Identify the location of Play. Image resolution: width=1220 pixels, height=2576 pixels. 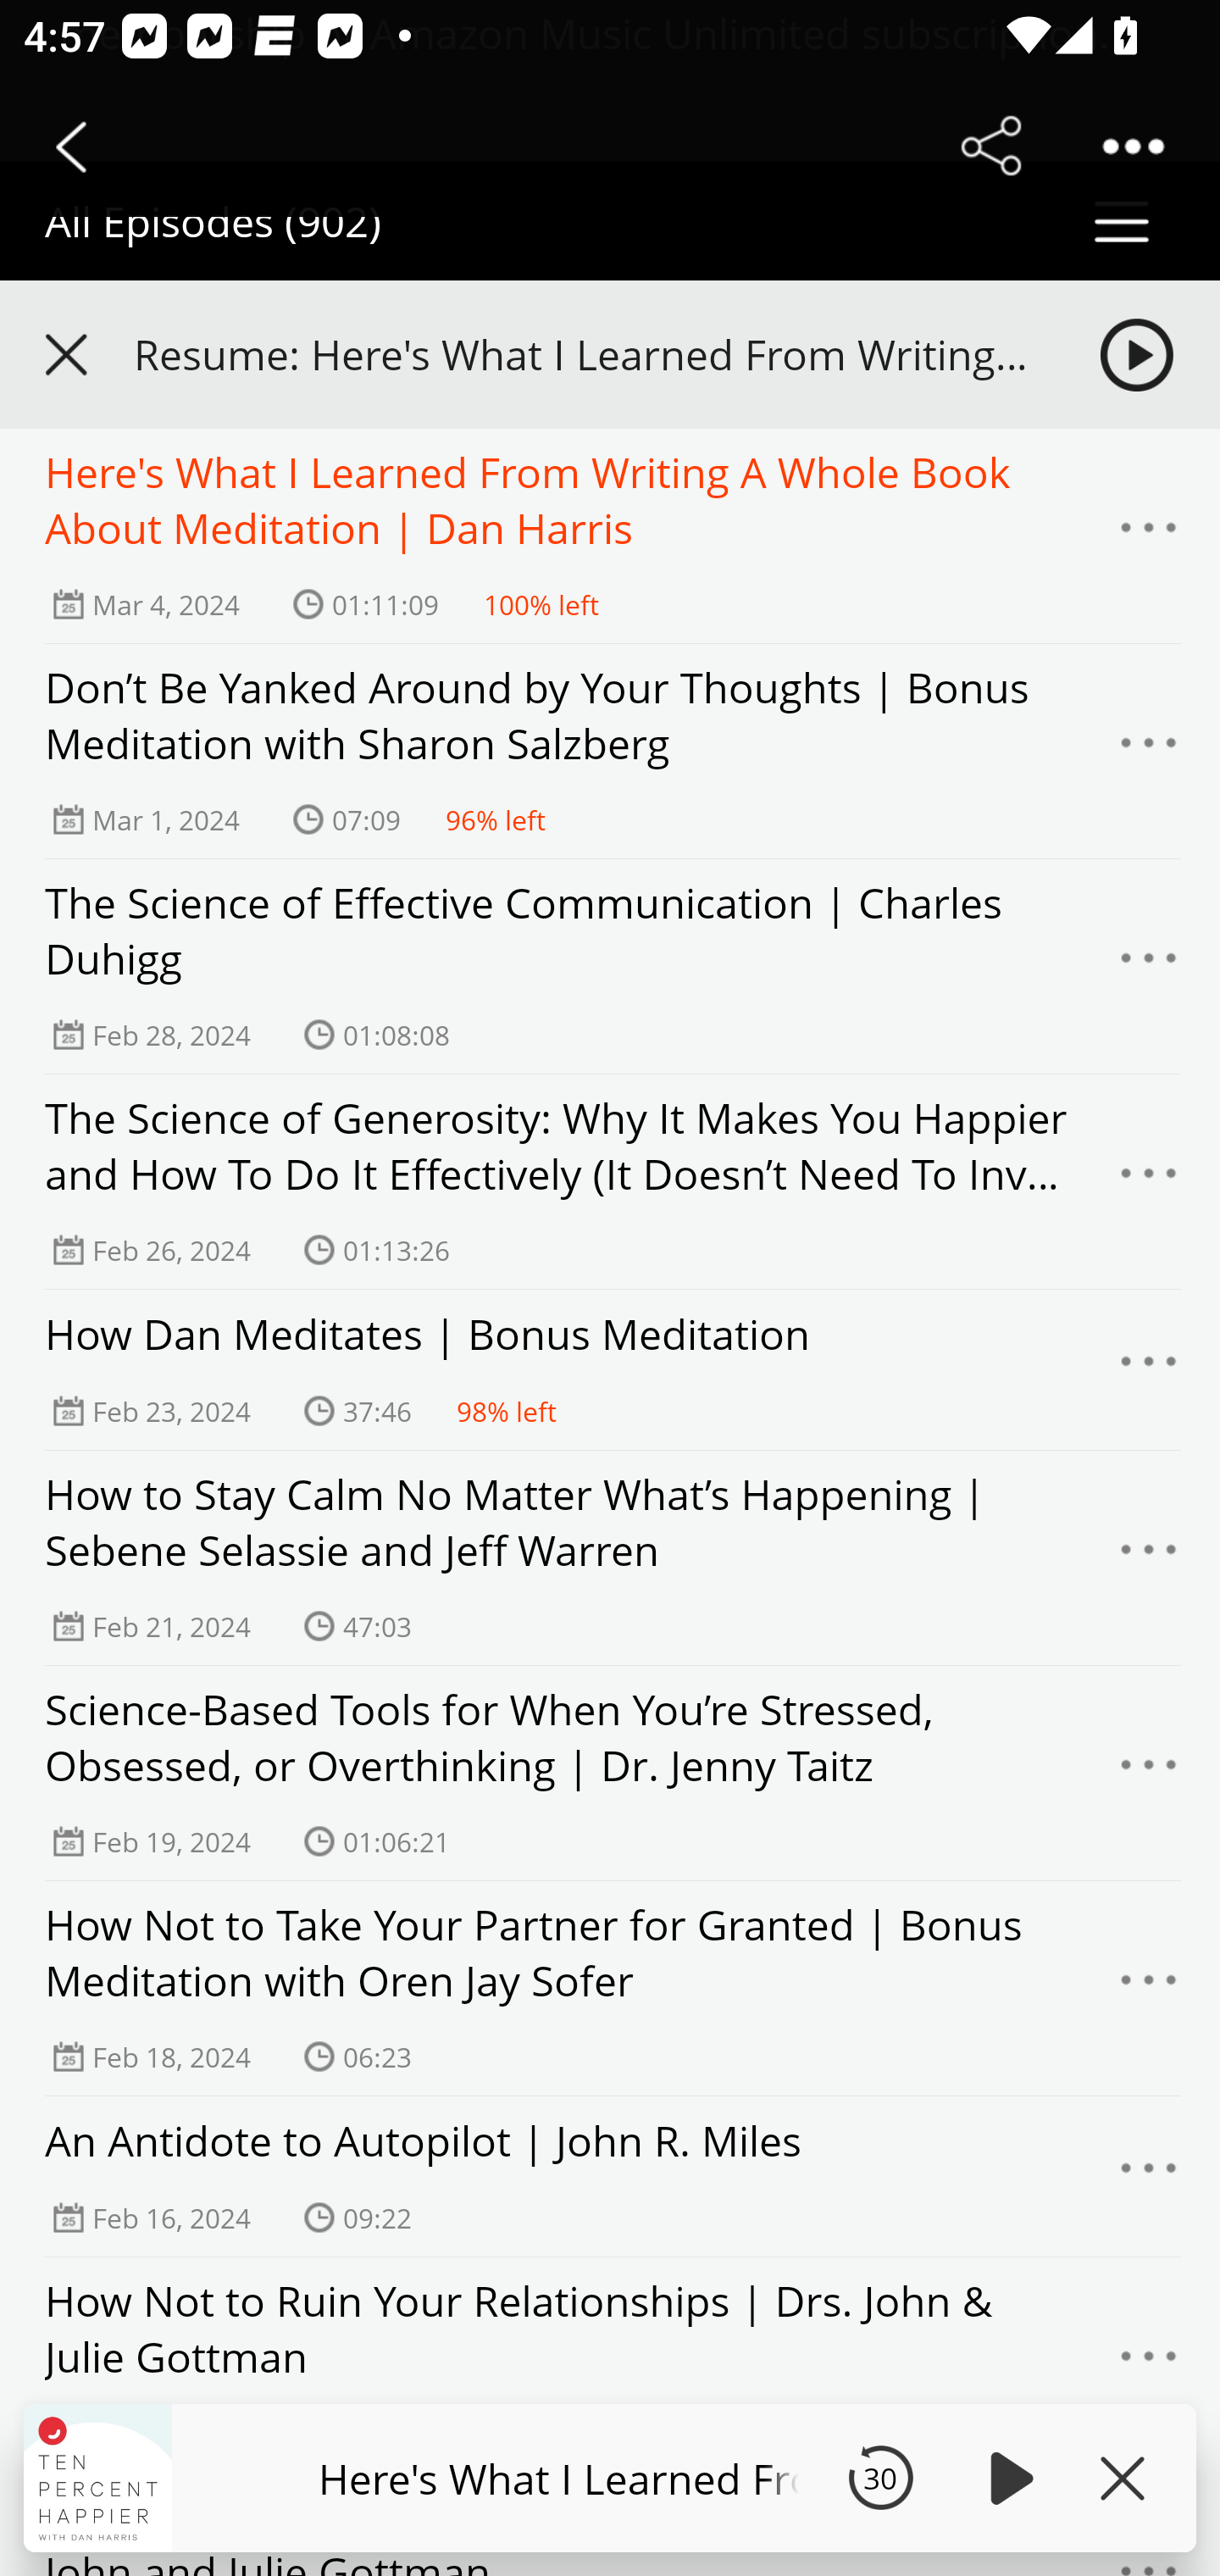
(1006, 2478).